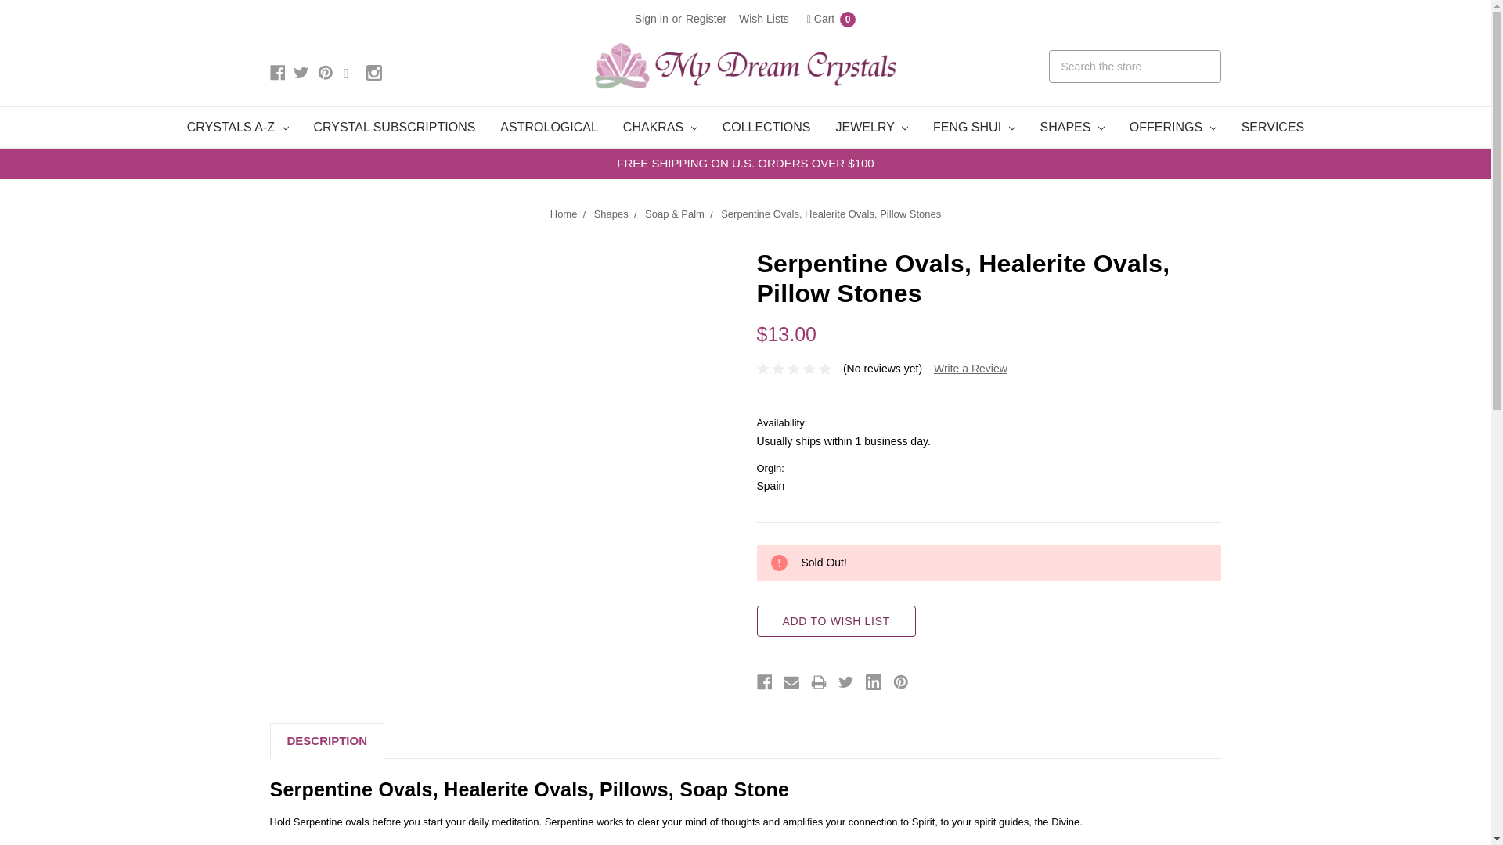 This screenshot has height=845, width=1503. What do you see at coordinates (745, 66) in the screenshot?
I see `My Dream Crystals` at bounding box center [745, 66].